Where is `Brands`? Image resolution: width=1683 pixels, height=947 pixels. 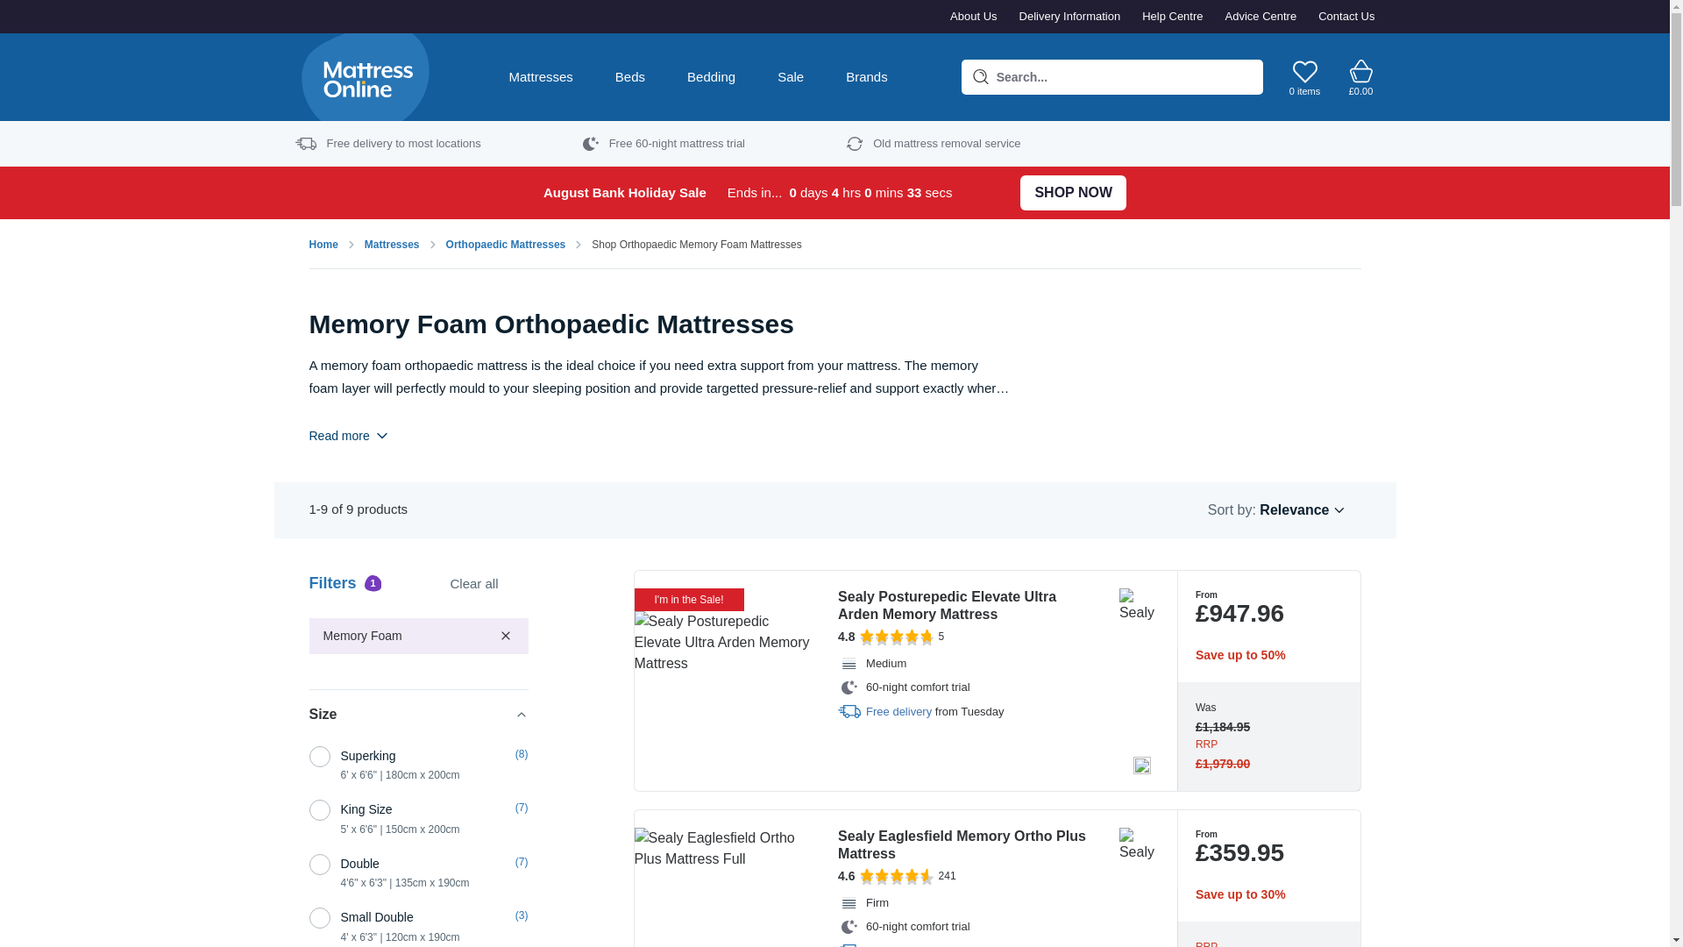 Brands is located at coordinates (867, 77).